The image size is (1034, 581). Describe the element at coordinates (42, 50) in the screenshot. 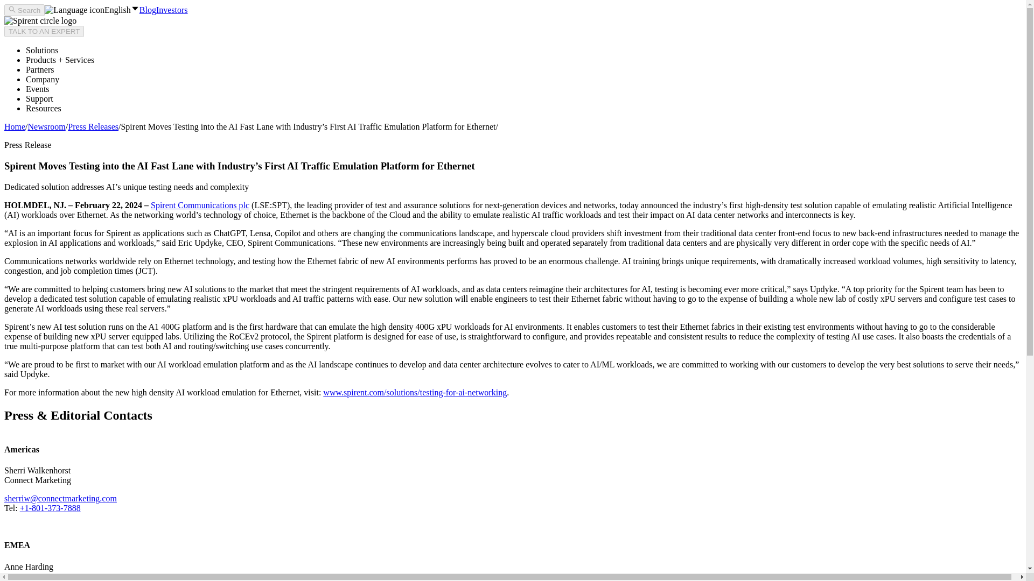

I see `Solutions` at that location.